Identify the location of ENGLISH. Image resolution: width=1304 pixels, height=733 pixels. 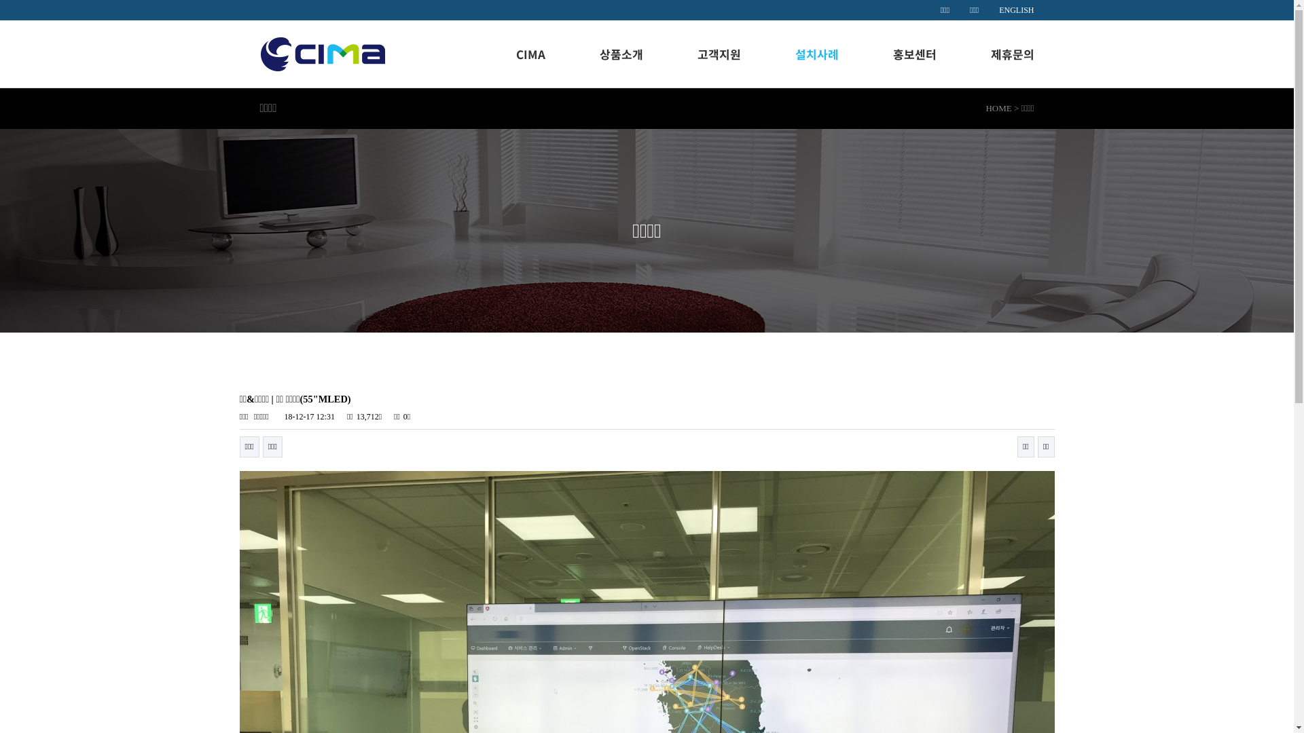
(1016, 10).